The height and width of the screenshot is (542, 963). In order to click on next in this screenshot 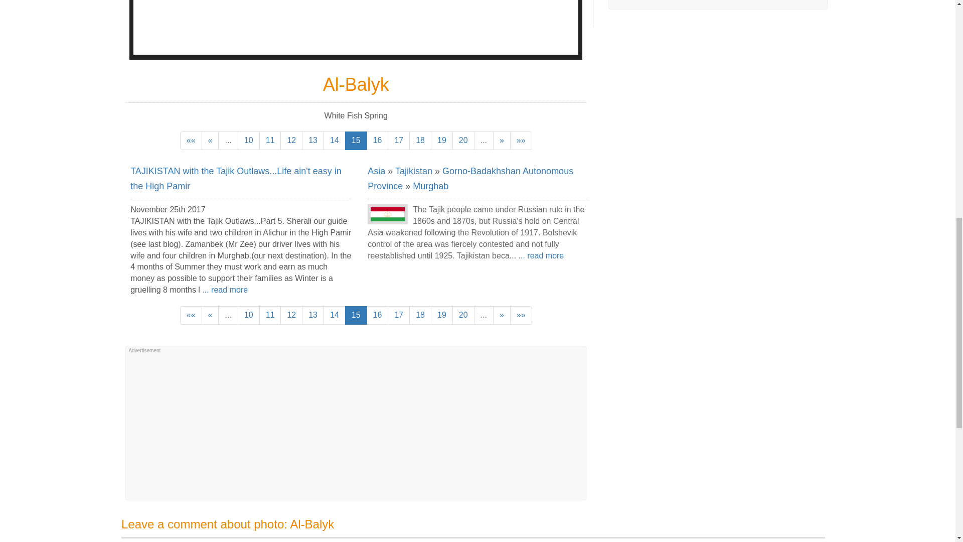, I will do `click(502, 141)`.